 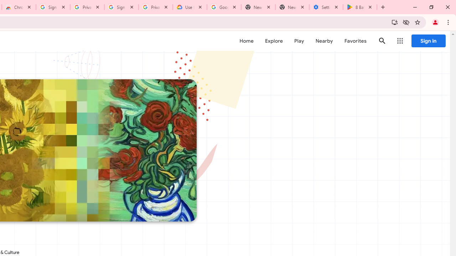 What do you see at coordinates (274, 41) in the screenshot?
I see `Explore` at bounding box center [274, 41].